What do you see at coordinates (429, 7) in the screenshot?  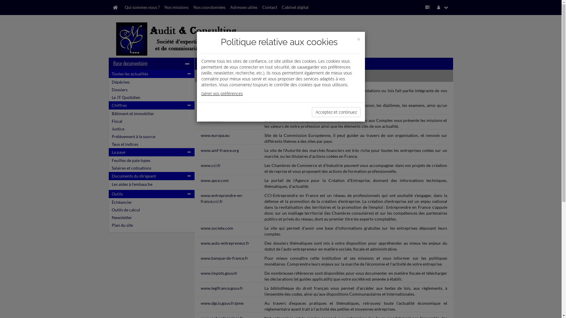 I see `Base documentaire` at bounding box center [429, 7].